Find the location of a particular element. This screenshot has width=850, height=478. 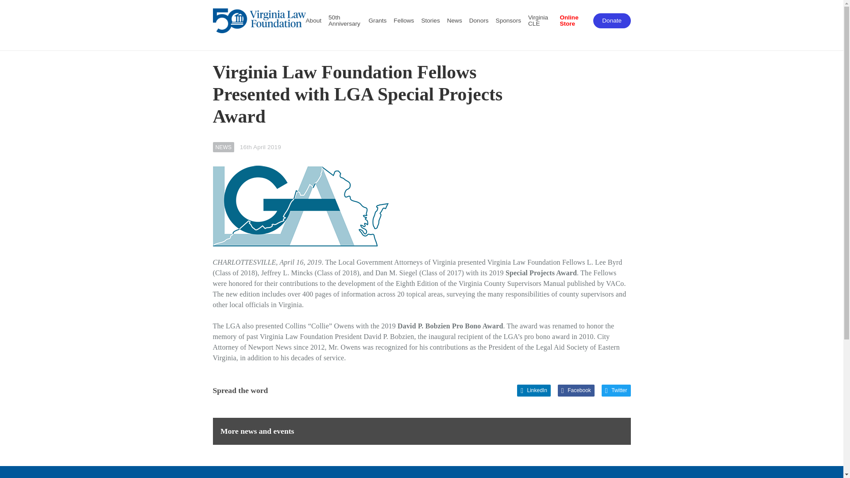

Sponsors is located at coordinates (508, 20).